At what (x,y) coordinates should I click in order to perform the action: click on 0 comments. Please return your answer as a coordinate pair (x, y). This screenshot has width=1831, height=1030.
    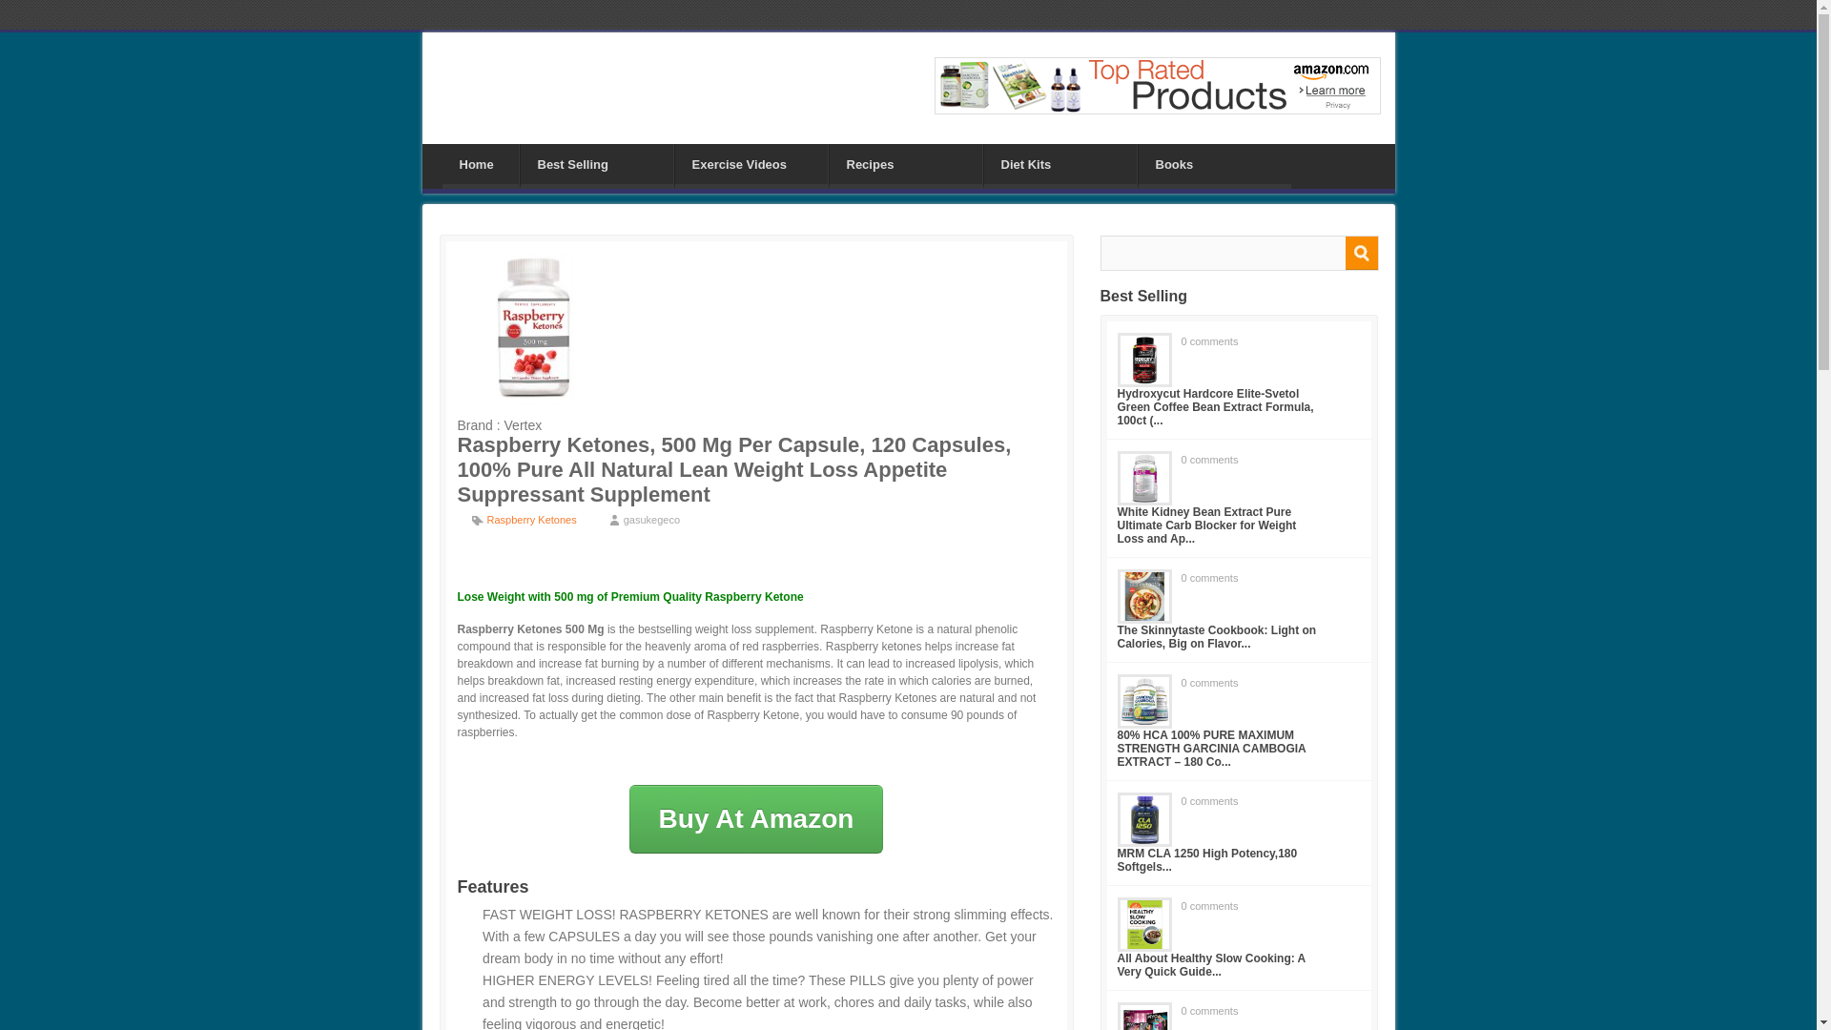
    Looking at the image, I should click on (1209, 683).